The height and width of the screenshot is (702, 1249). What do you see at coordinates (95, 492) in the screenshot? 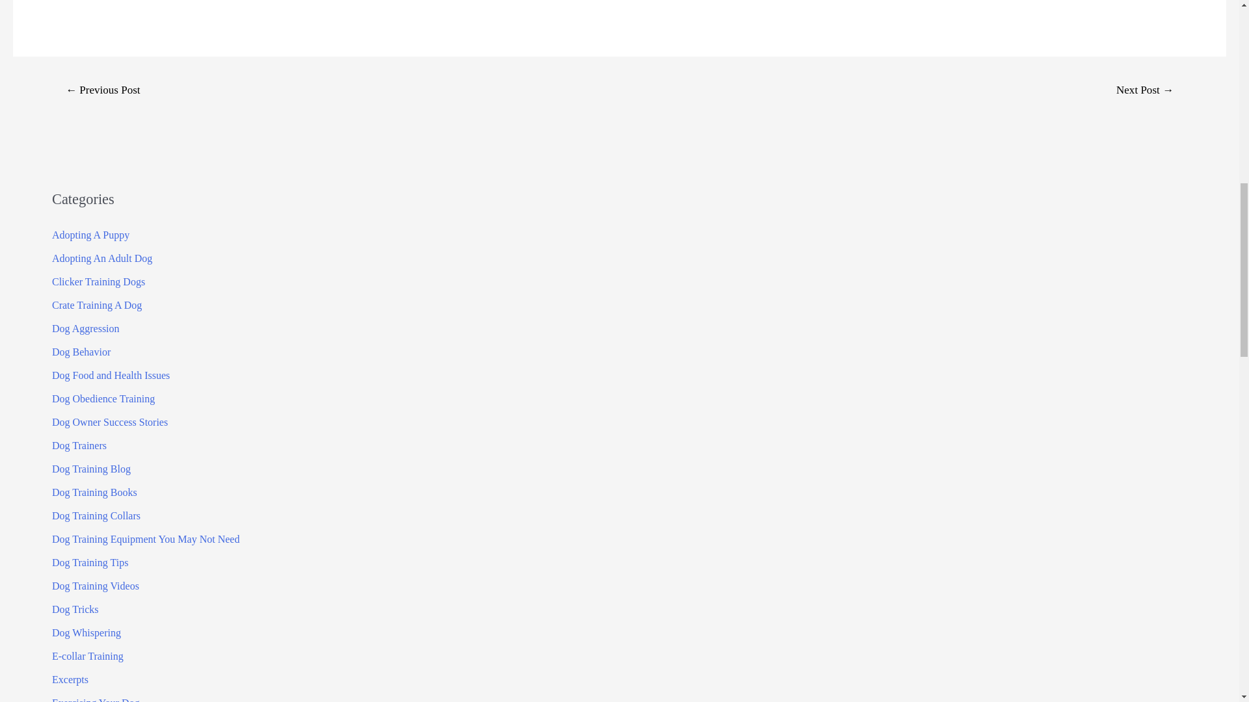
I see `Dog Training Books` at bounding box center [95, 492].